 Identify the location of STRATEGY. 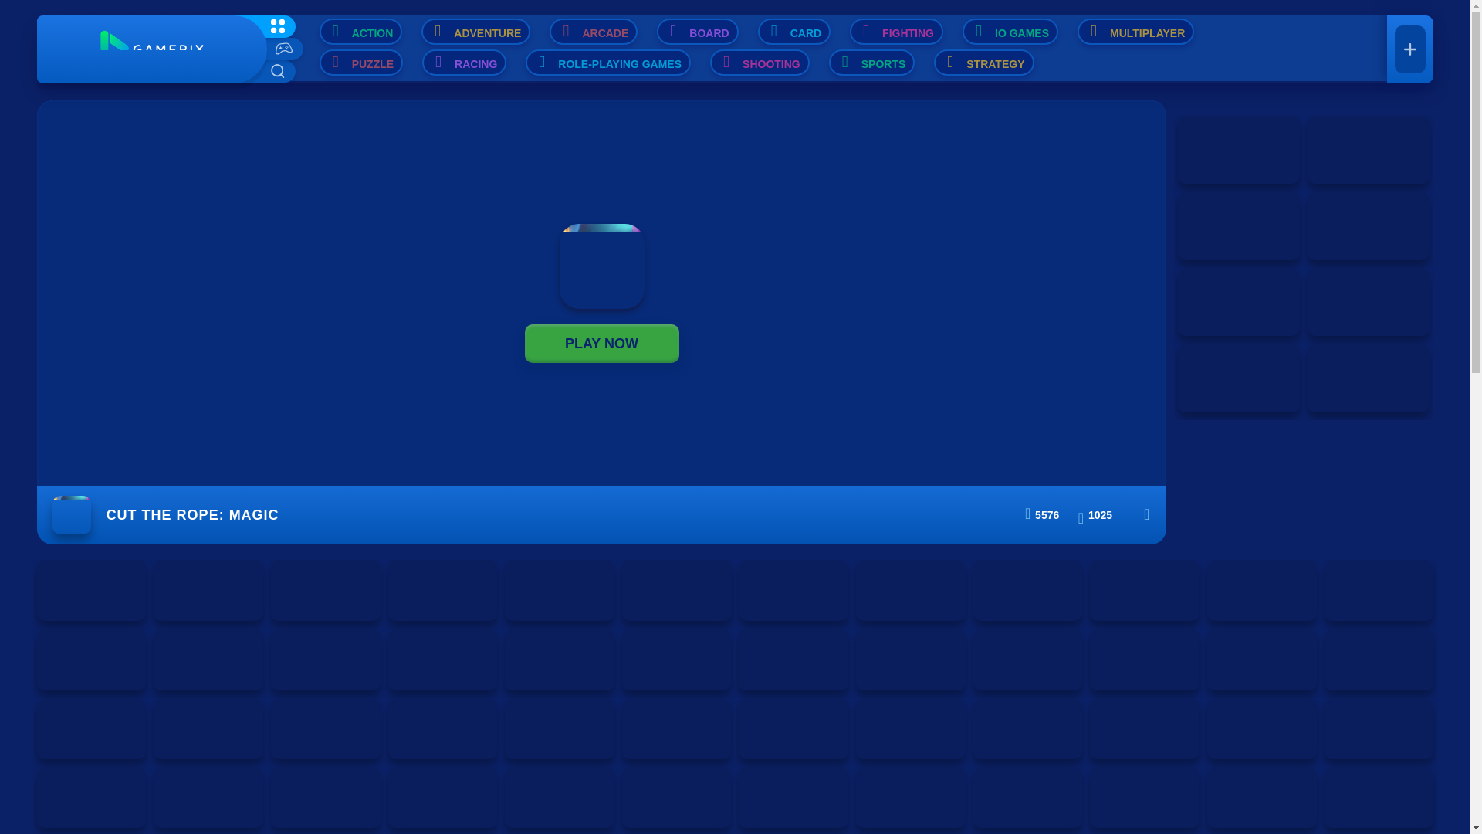
(983, 62).